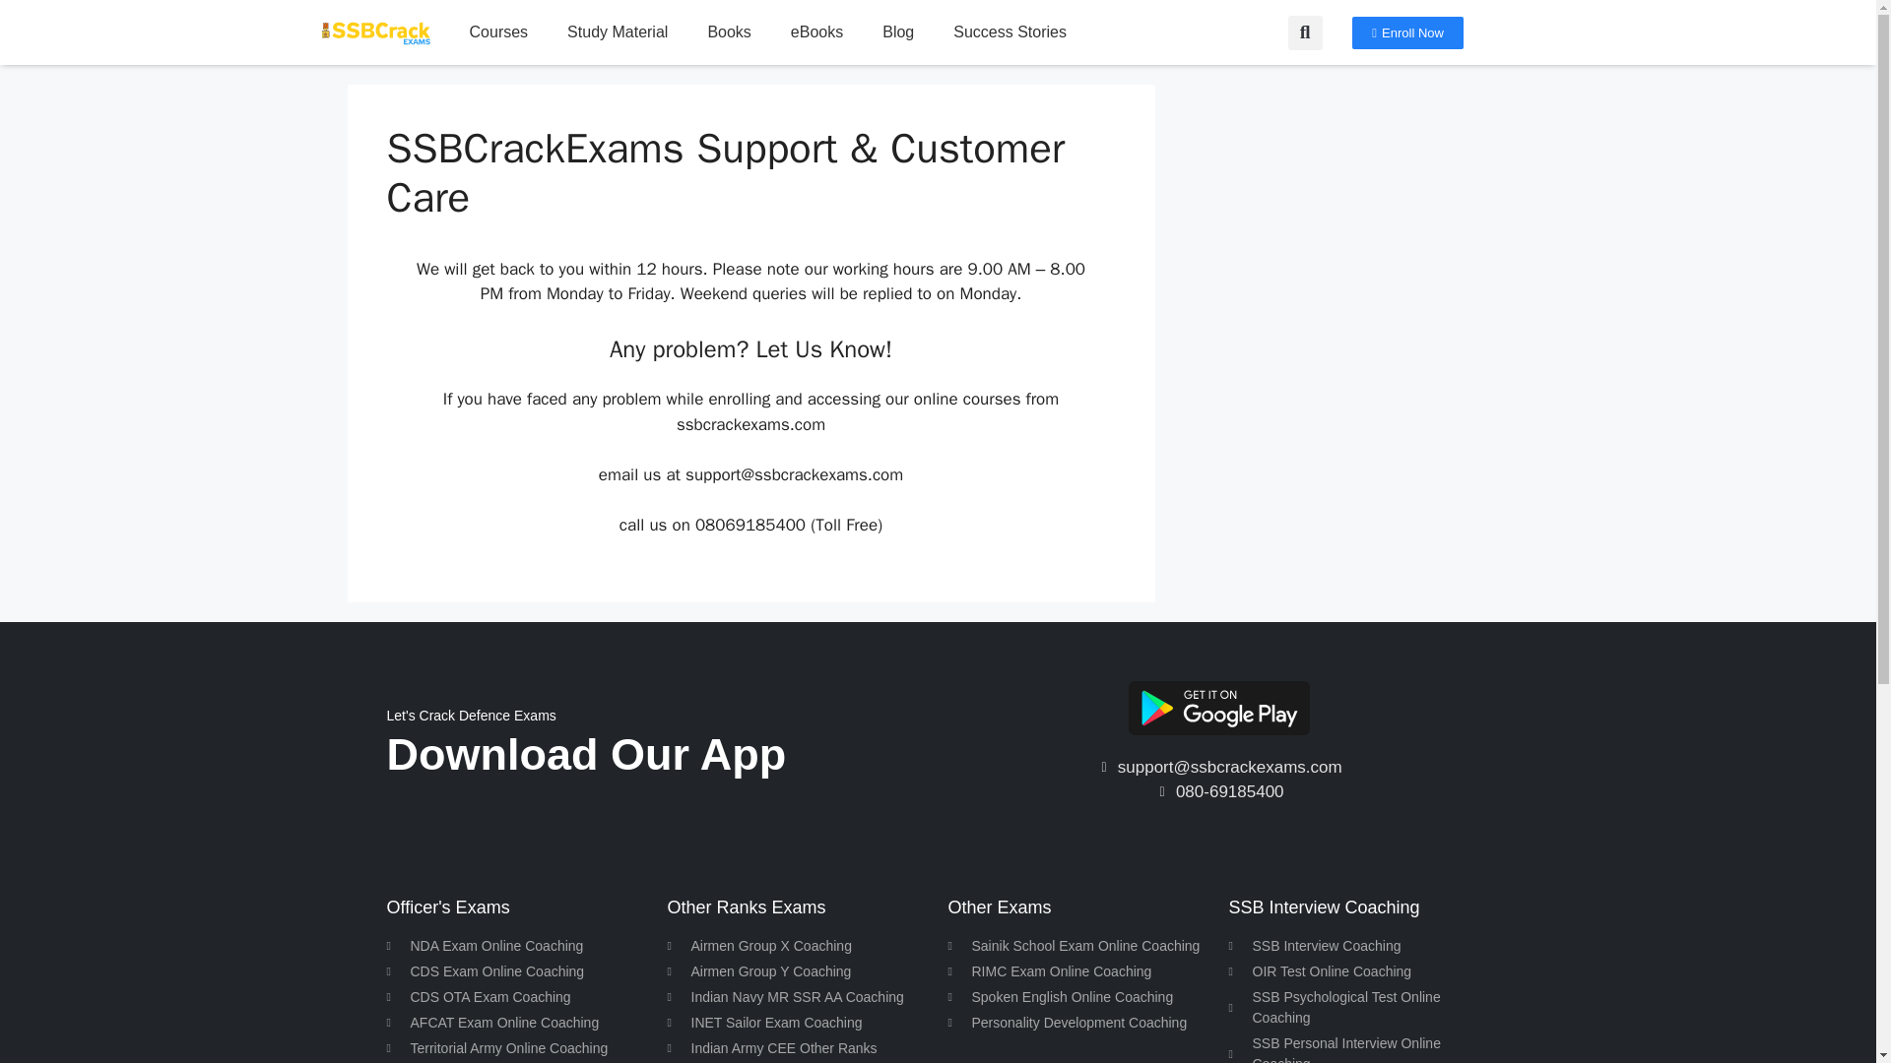 This screenshot has width=1891, height=1063. Describe the element at coordinates (1010, 31) in the screenshot. I see `Success Stories` at that location.